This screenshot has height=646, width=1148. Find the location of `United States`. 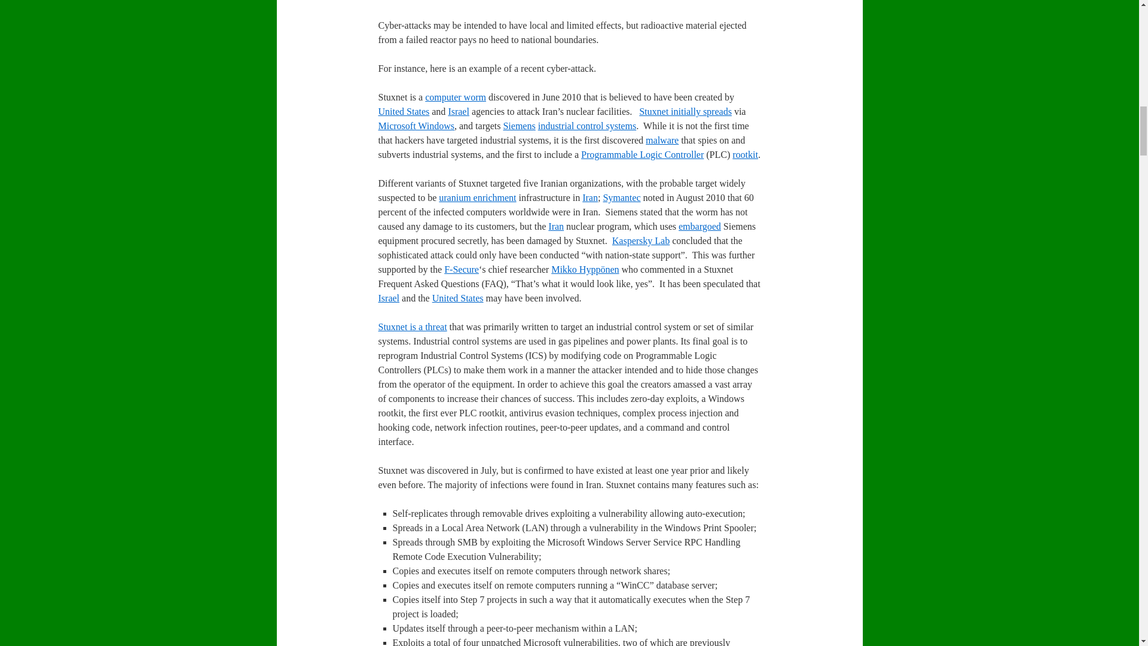

United States is located at coordinates (403, 111).